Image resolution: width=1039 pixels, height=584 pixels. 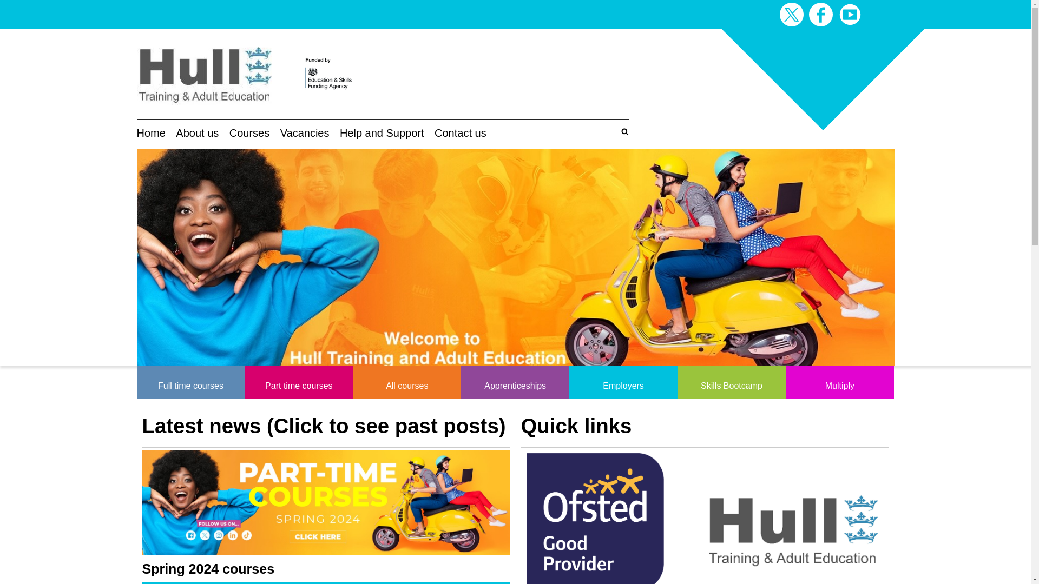 What do you see at coordinates (460, 133) in the screenshot?
I see `Contact us` at bounding box center [460, 133].